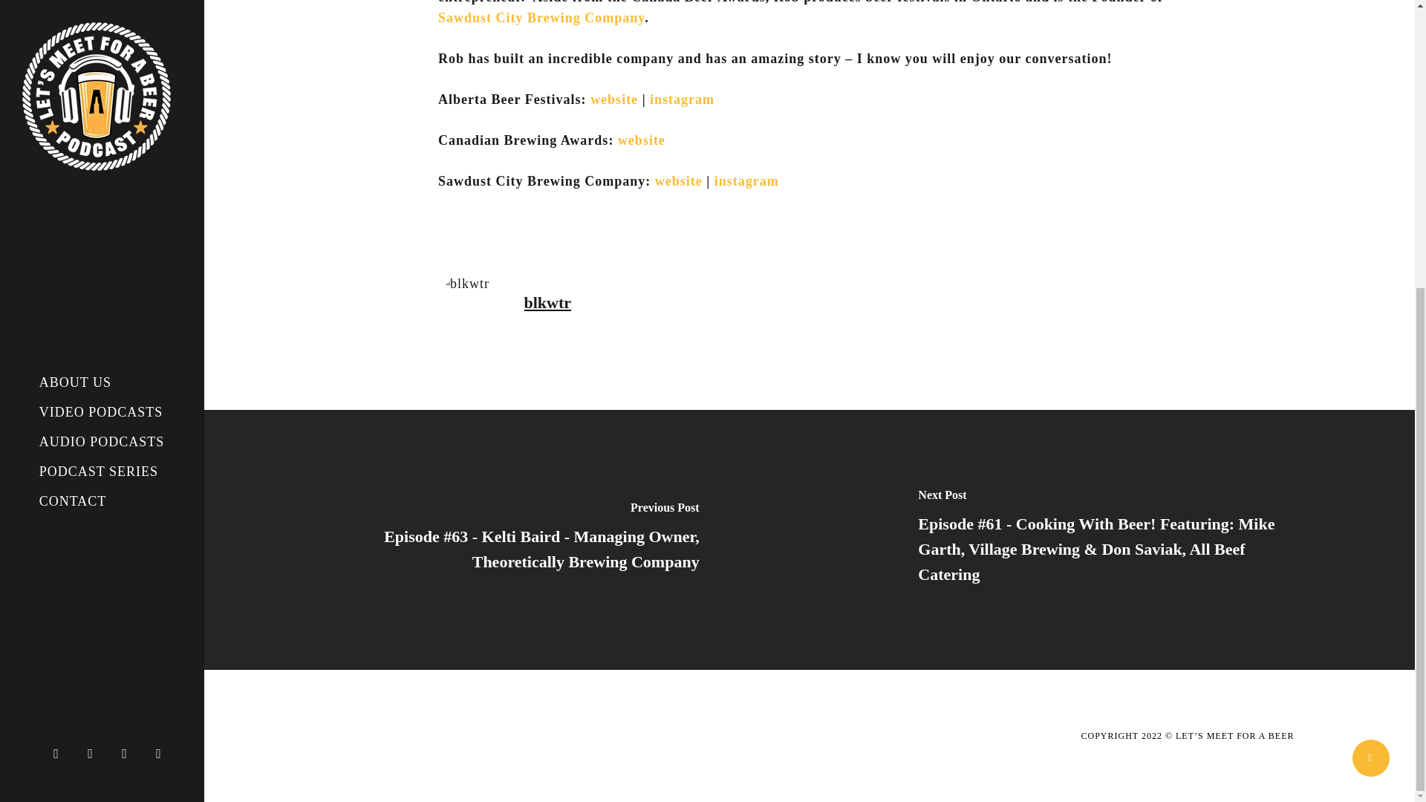 The height and width of the screenshot is (802, 1426). What do you see at coordinates (613, 100) in the screenshot?
I see `website` at bounding box center [613, 100].